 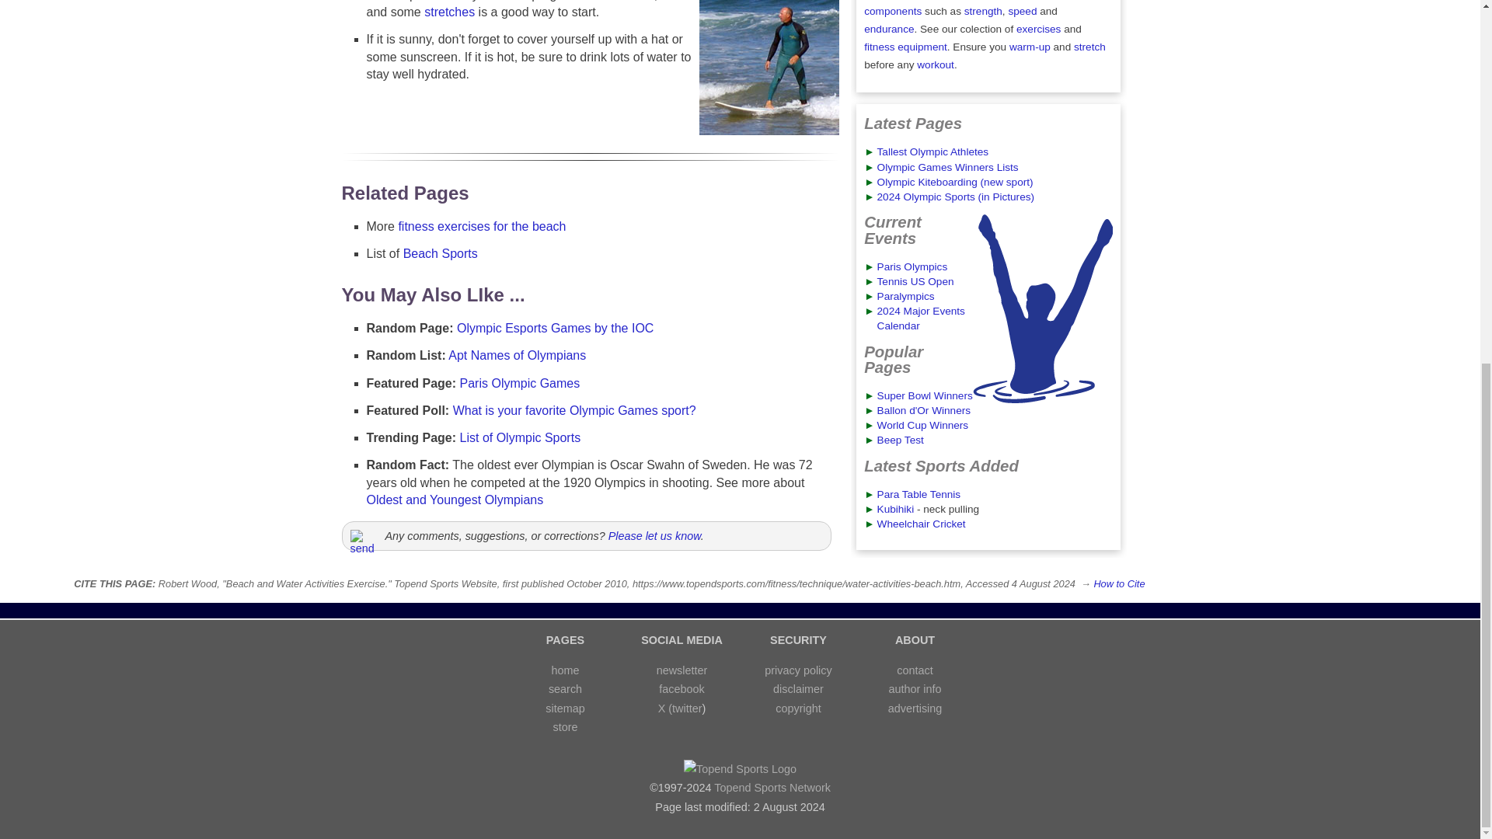 I want to click on What is your favorite Olympic Games sport?, so click(x=575, y=410).